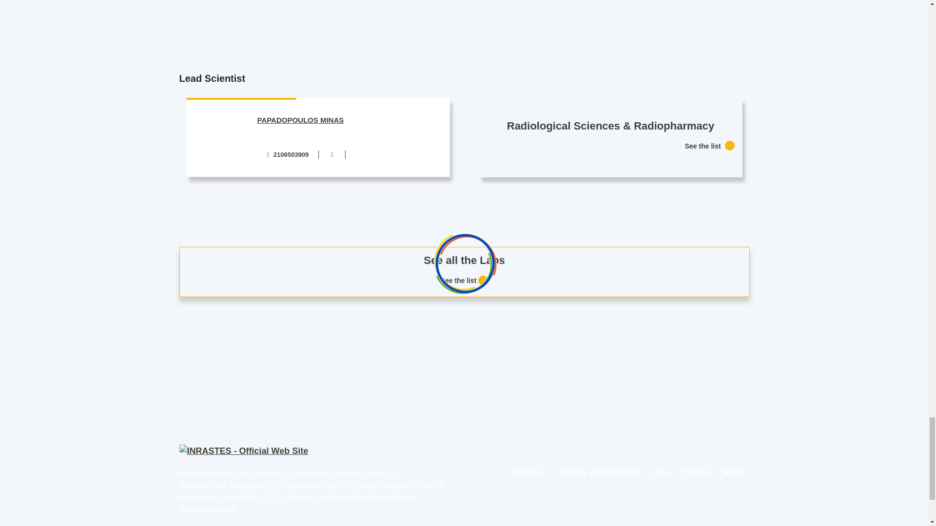 The image size is (936, 526). What do you see at coordinates (709, 146) in the screenshot?
I see `See the list` at bounding box center [709, 146].